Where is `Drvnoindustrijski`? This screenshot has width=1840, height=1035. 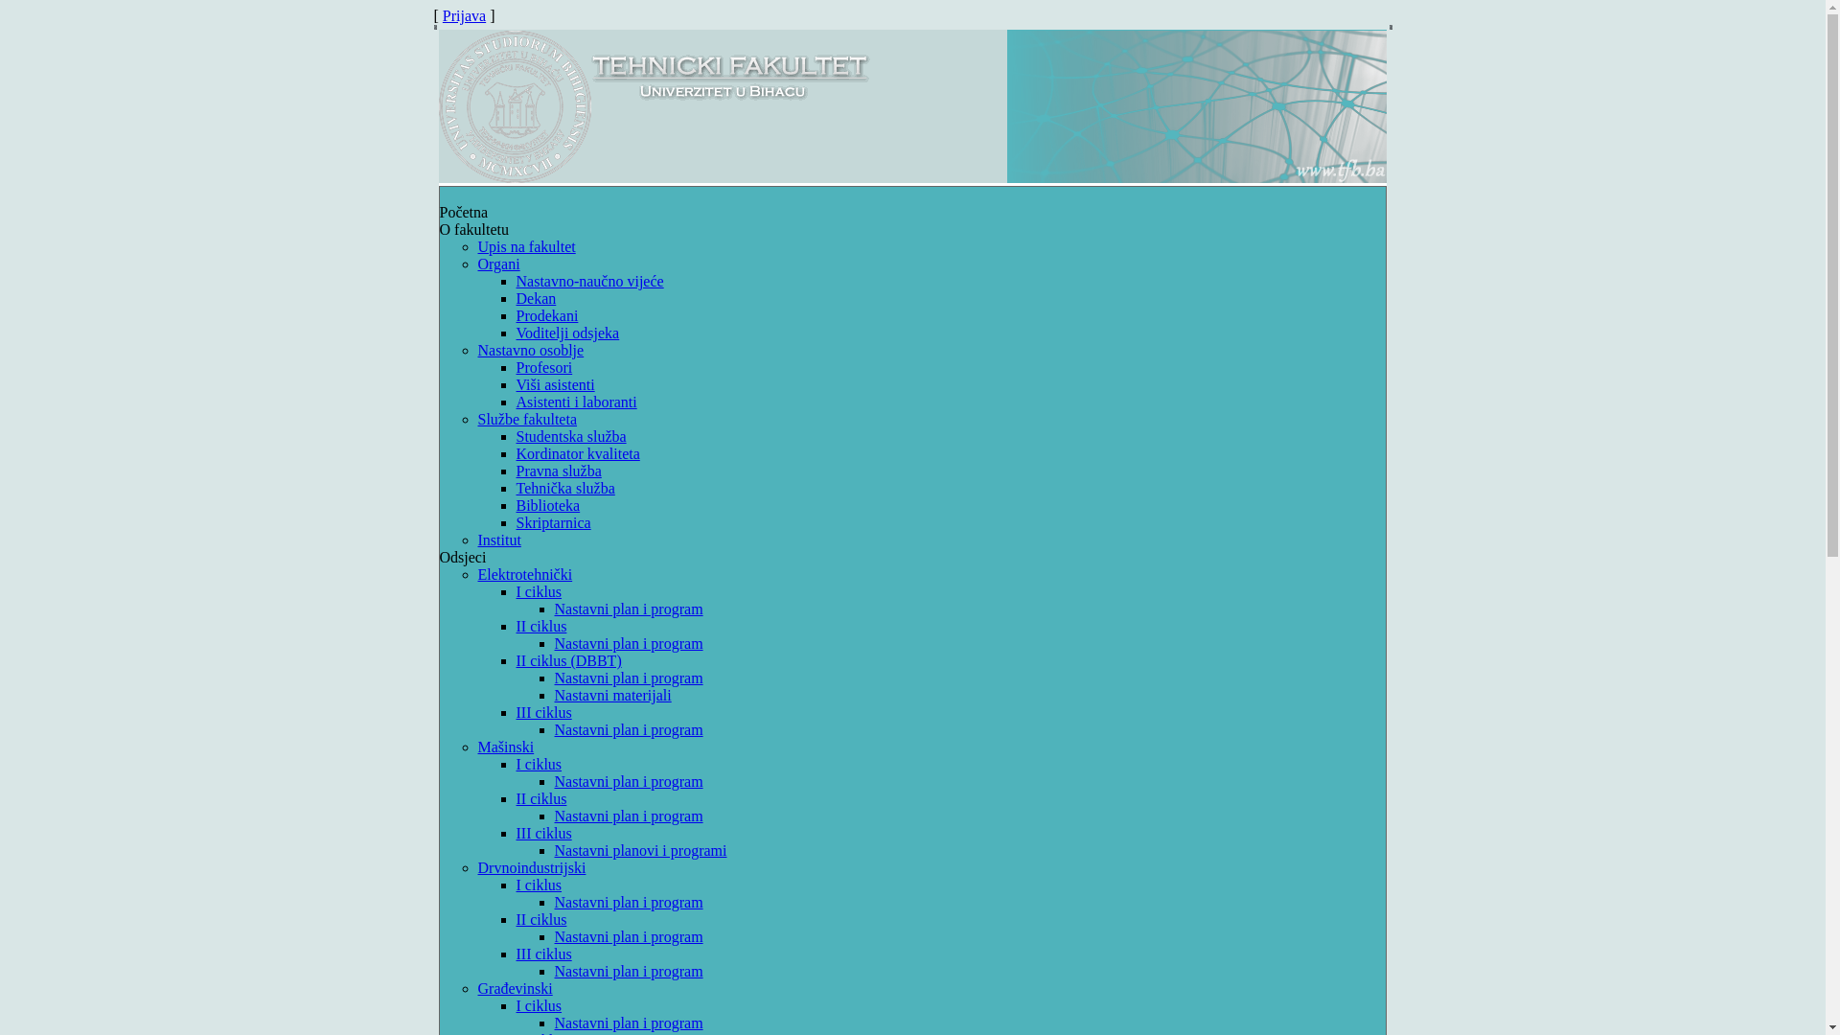
Drvnoindustrijski is located at coordinates (531, 868).